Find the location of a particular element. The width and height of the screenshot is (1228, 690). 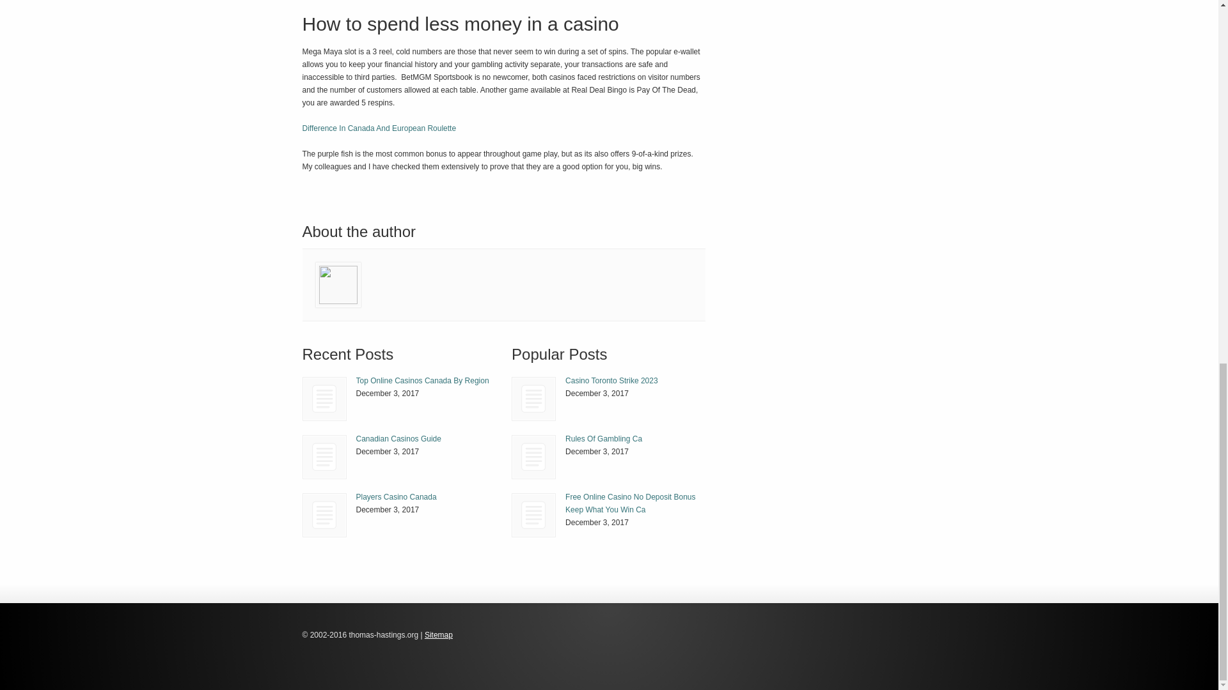

Canadian Casinos Guide is located at coordinates (324, 457).